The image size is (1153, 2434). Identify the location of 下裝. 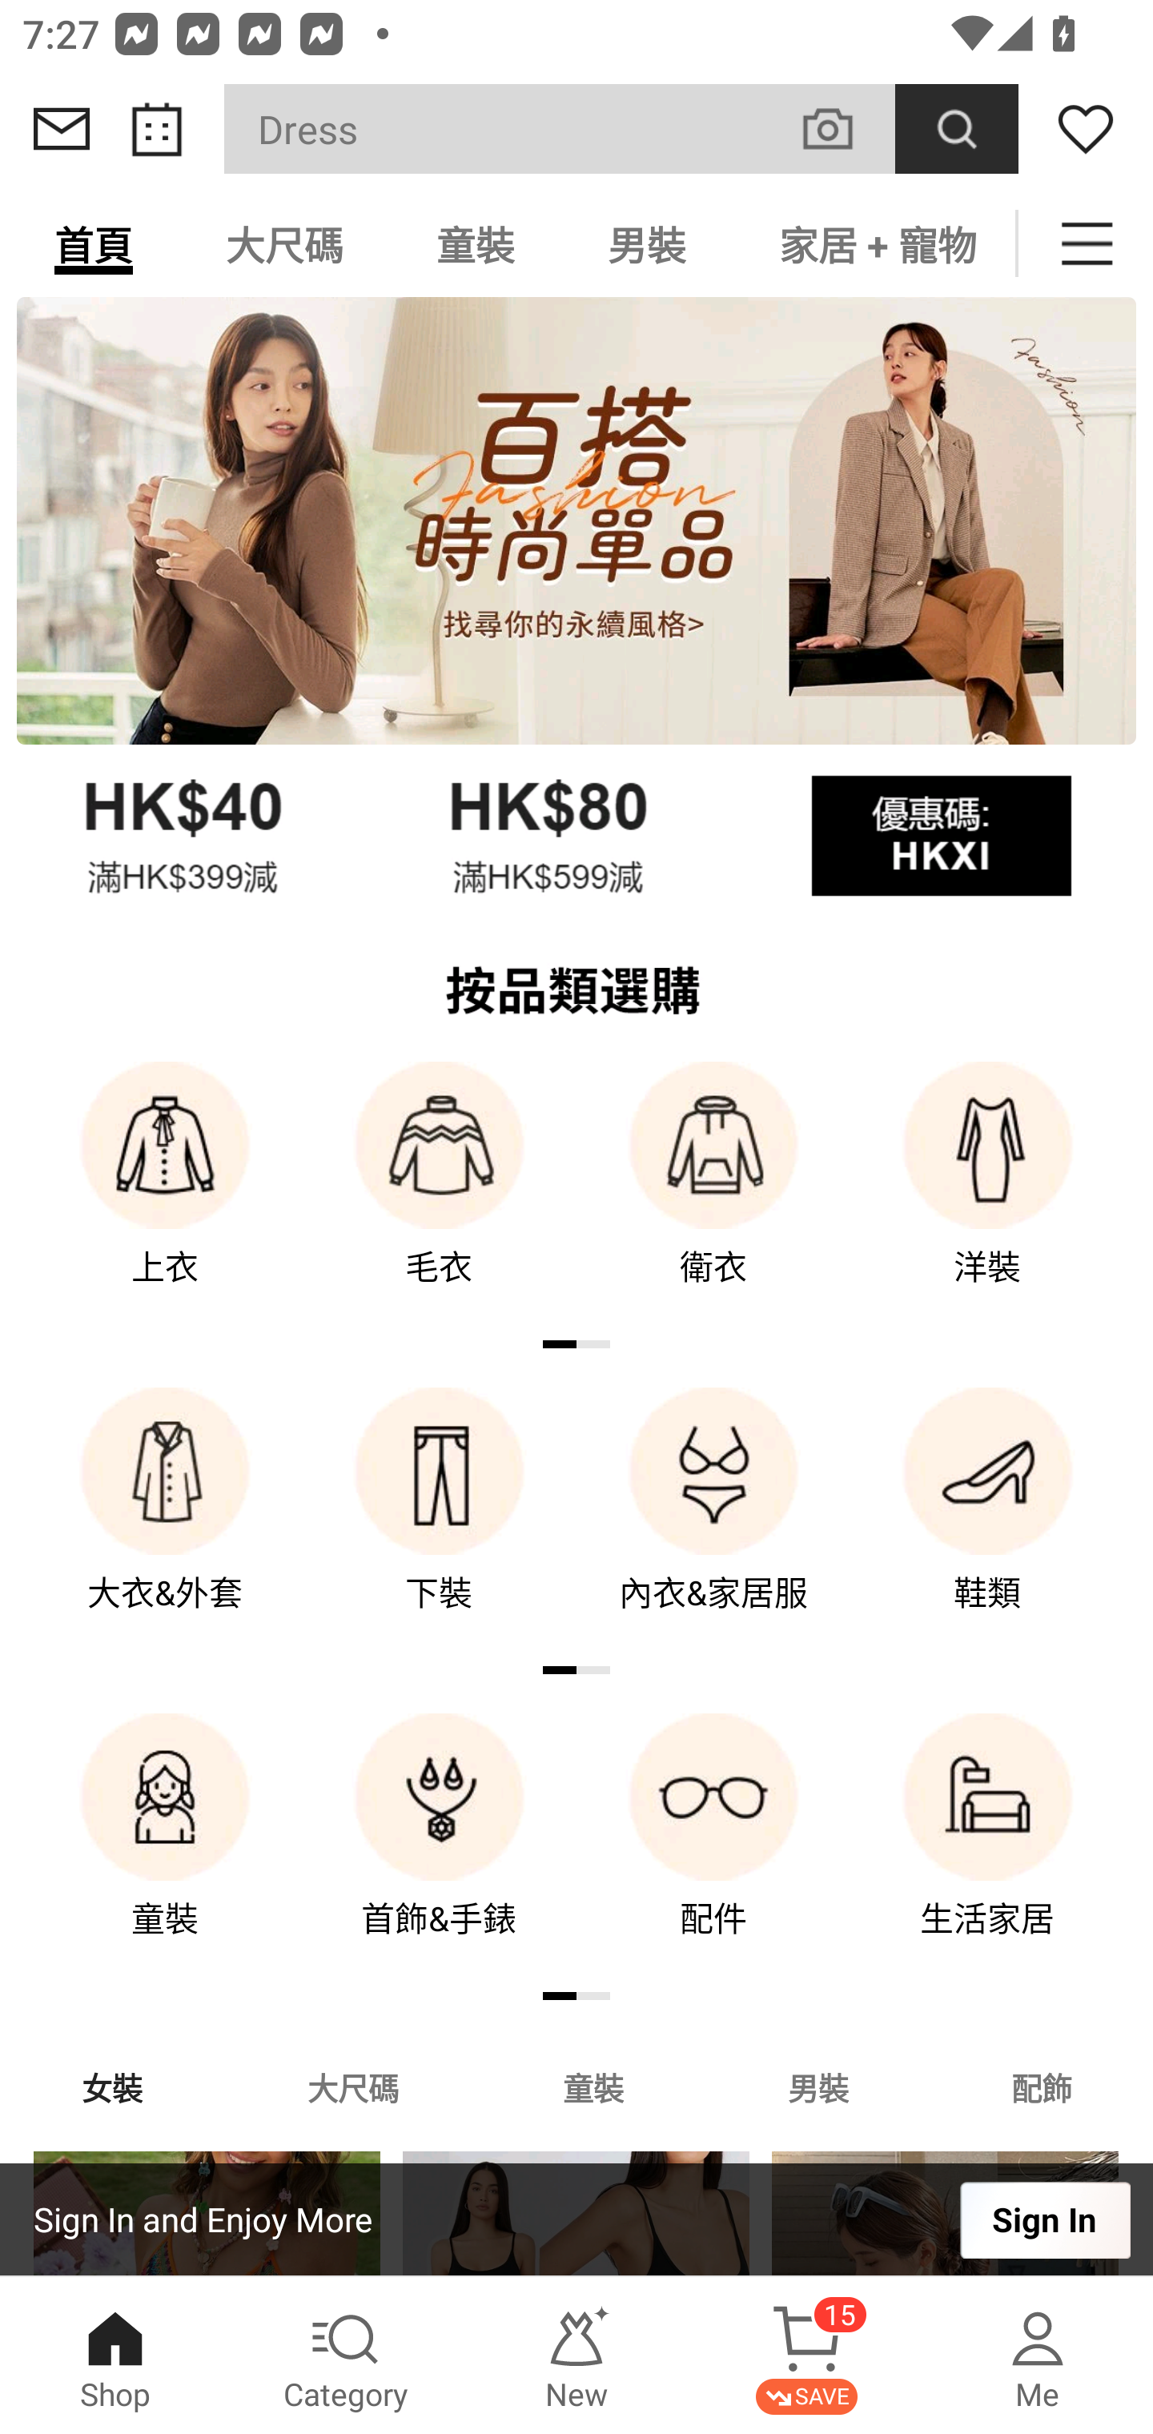
(439, 1521).